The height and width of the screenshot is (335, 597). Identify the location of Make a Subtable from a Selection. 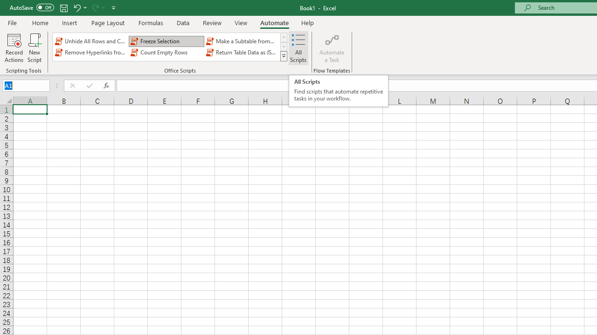
(242, 41).